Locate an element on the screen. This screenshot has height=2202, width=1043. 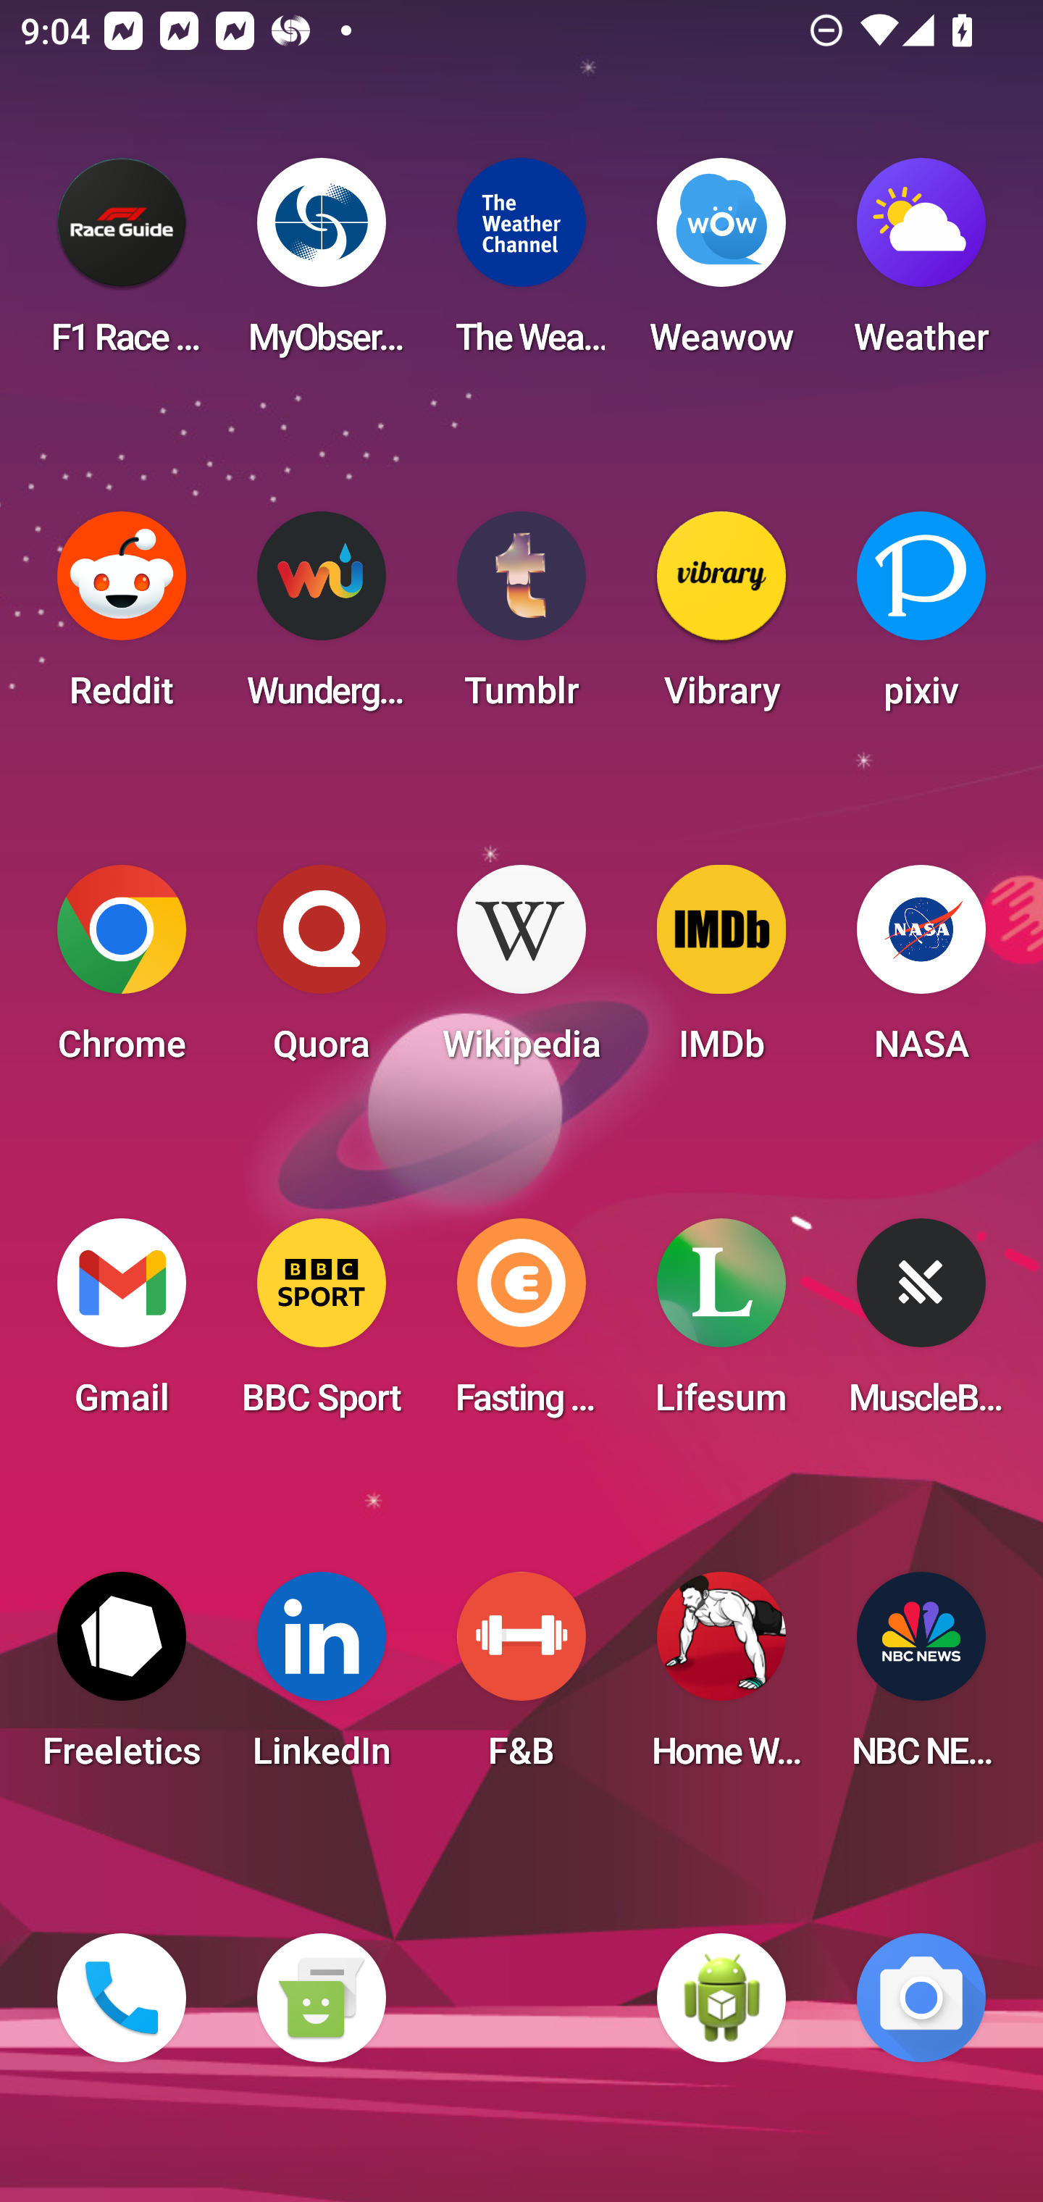
Wikipedia is located at coordinates (521, 972).